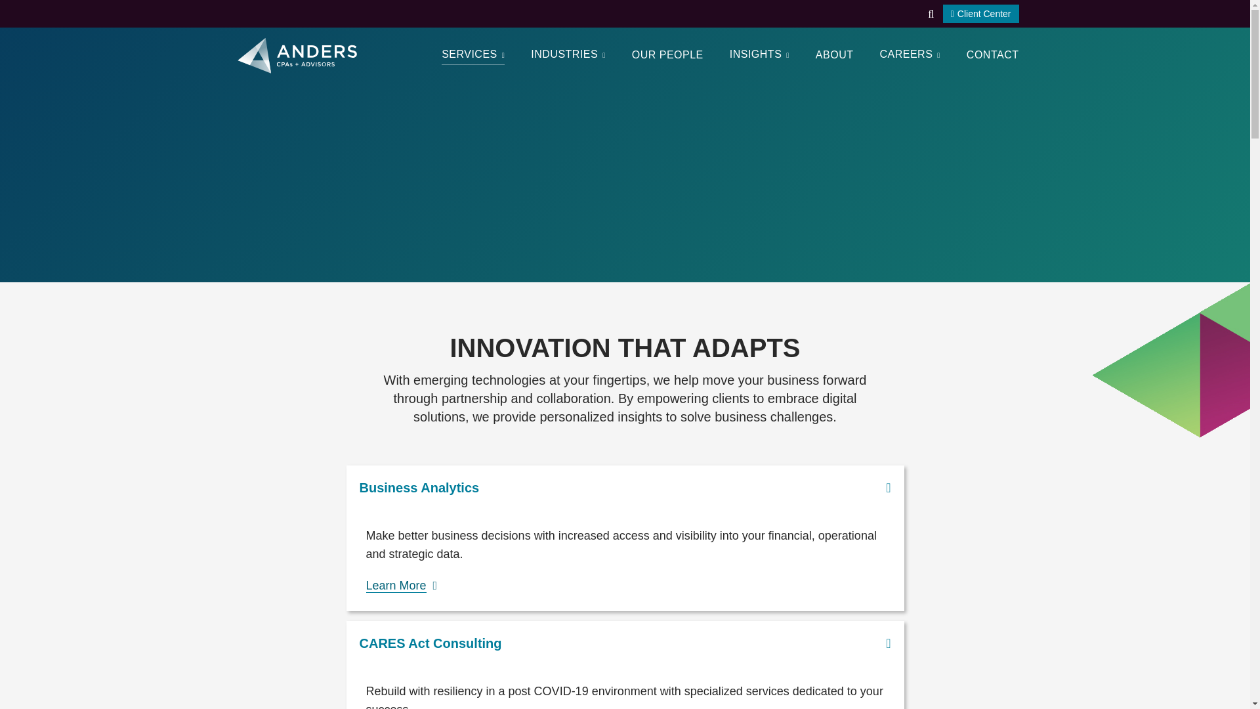 This screenshot has height=709, width=1260. Describe the element at coordinates (980, 13) in the screenshot. I see `Client Center` at that location.